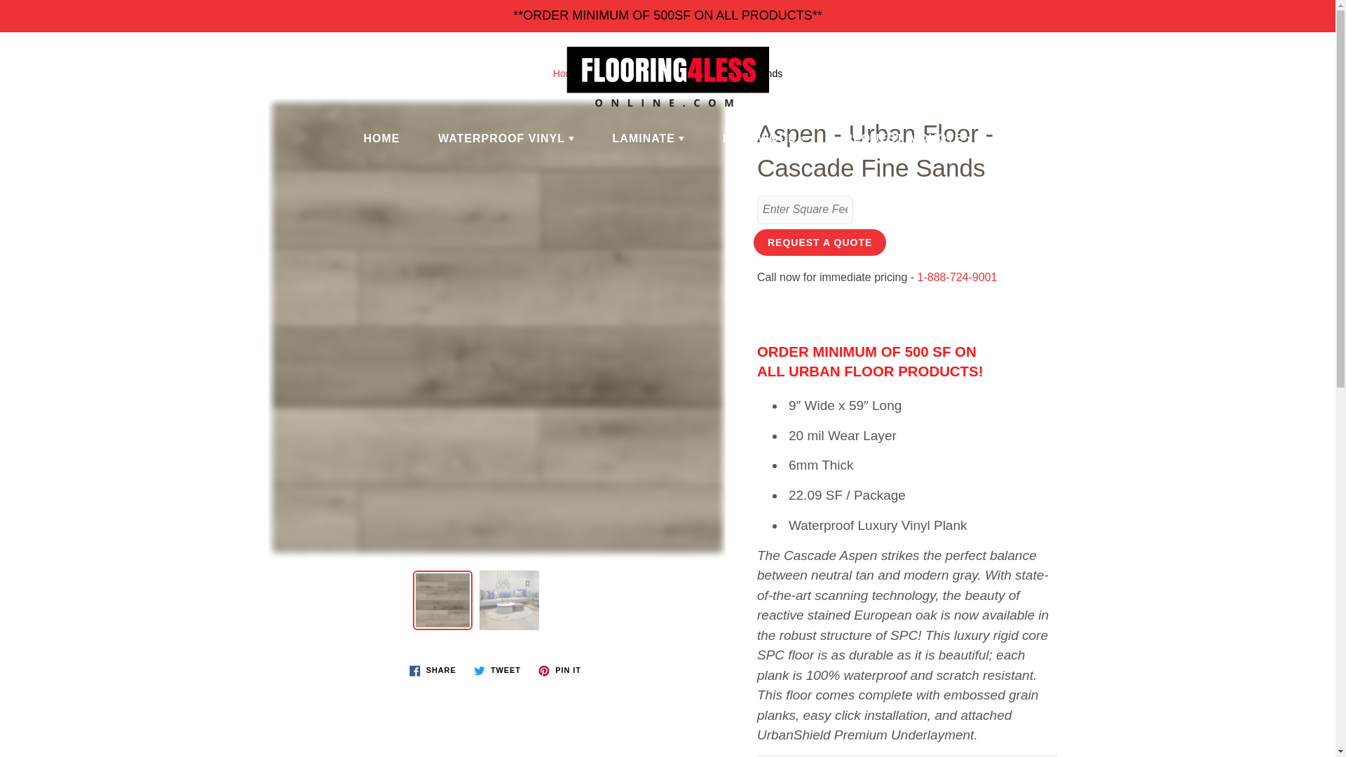  I want to click on Qty, so click(805, 209).